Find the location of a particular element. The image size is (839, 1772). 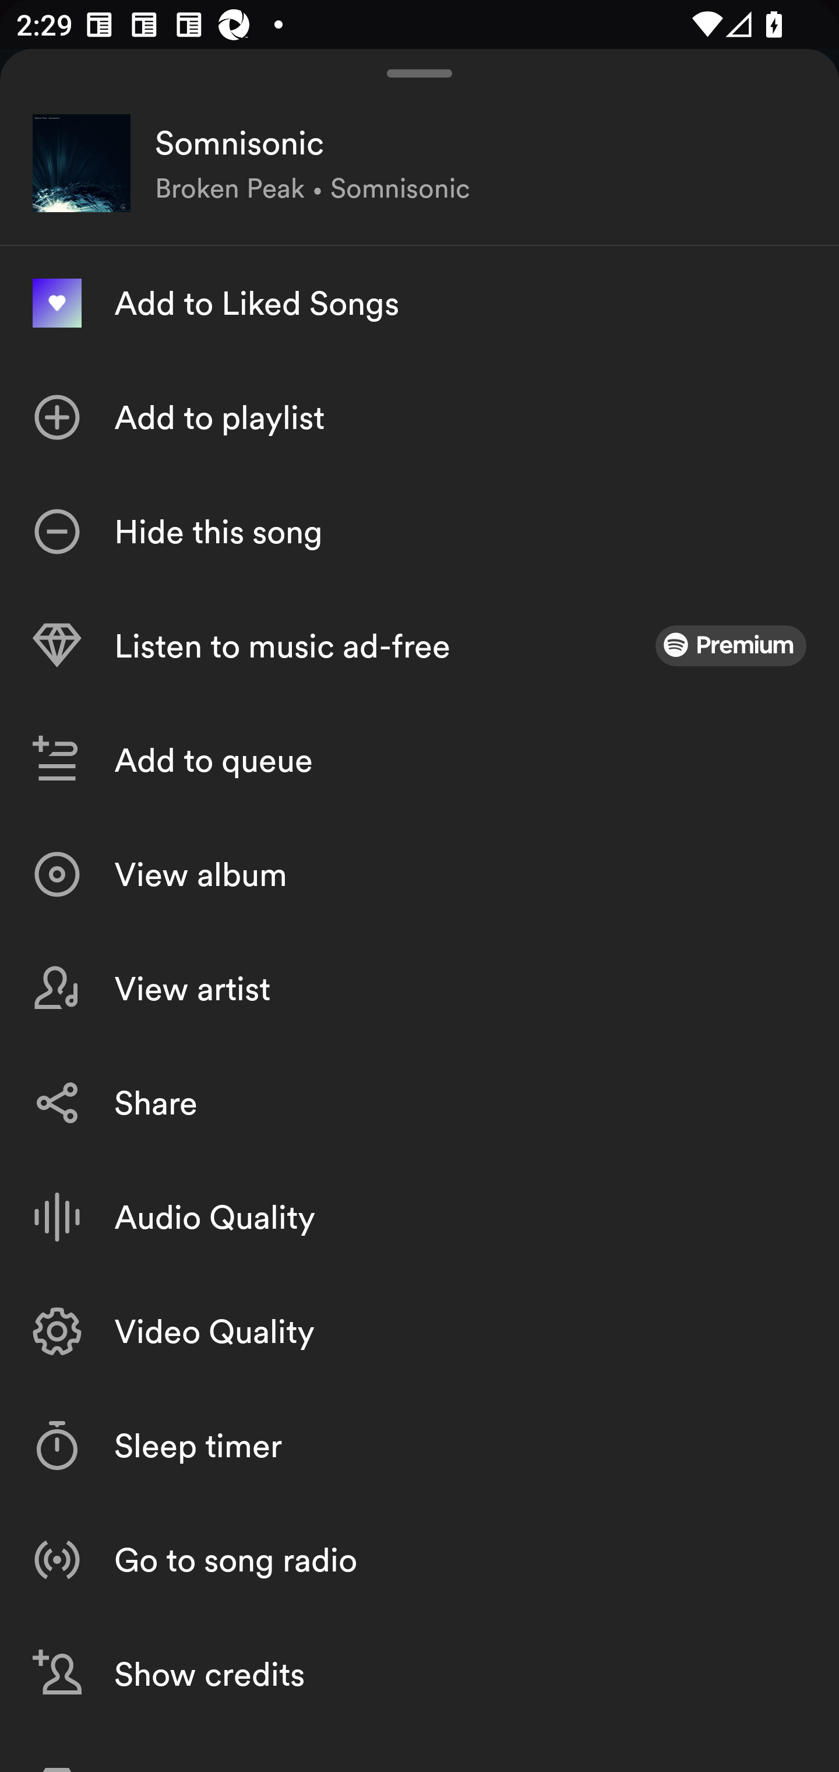

View artist is located at coordinates (419, 989).